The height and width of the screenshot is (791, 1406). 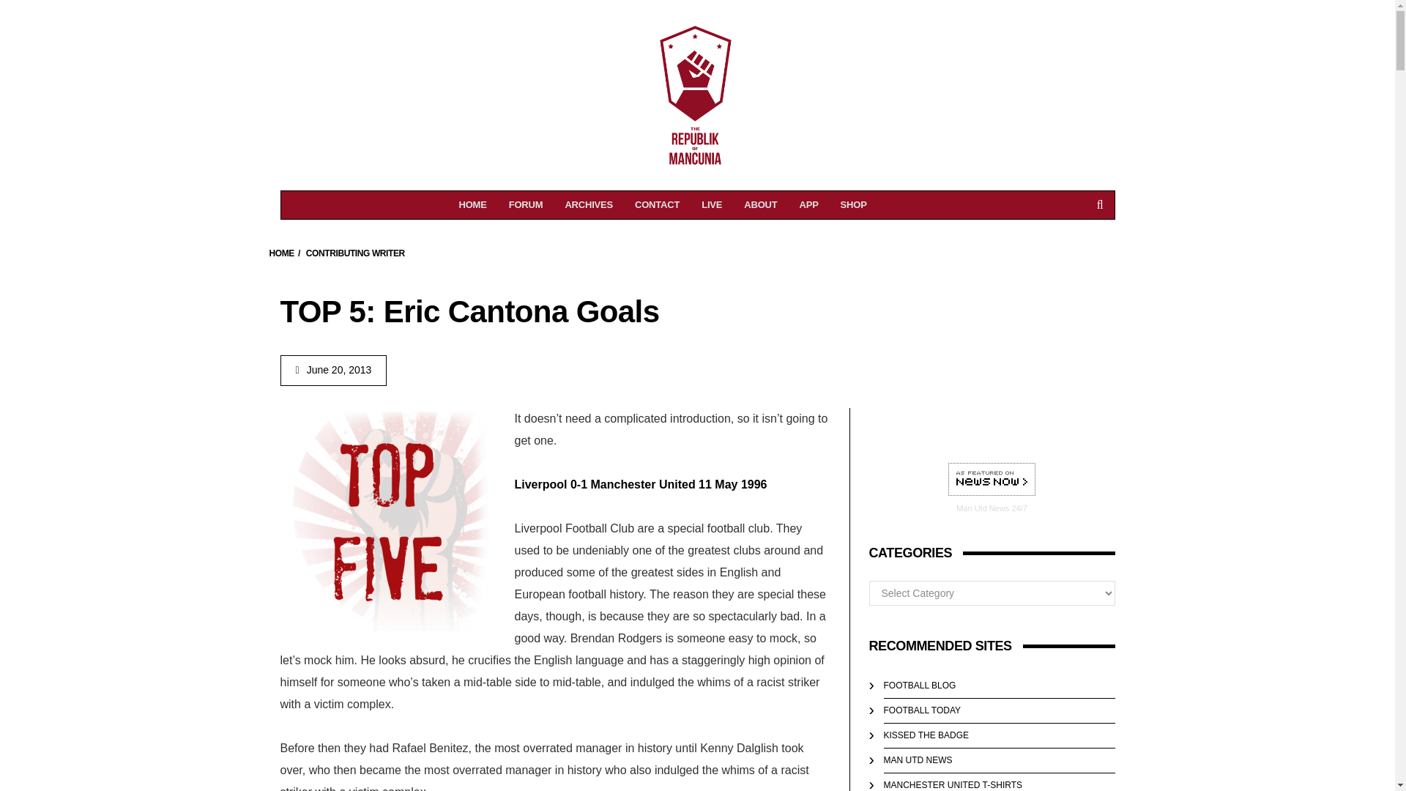 What do you see at coordinates (992, 480) in the screenshot?
I see `ARCHIVES` at bounding box center [992, 480].